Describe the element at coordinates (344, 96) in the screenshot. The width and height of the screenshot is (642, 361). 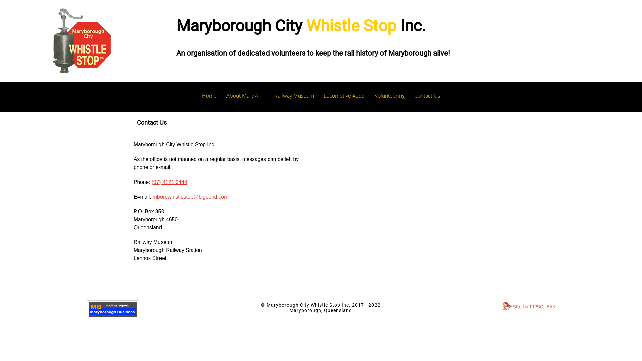
I see `Locomotive #299` at that location.